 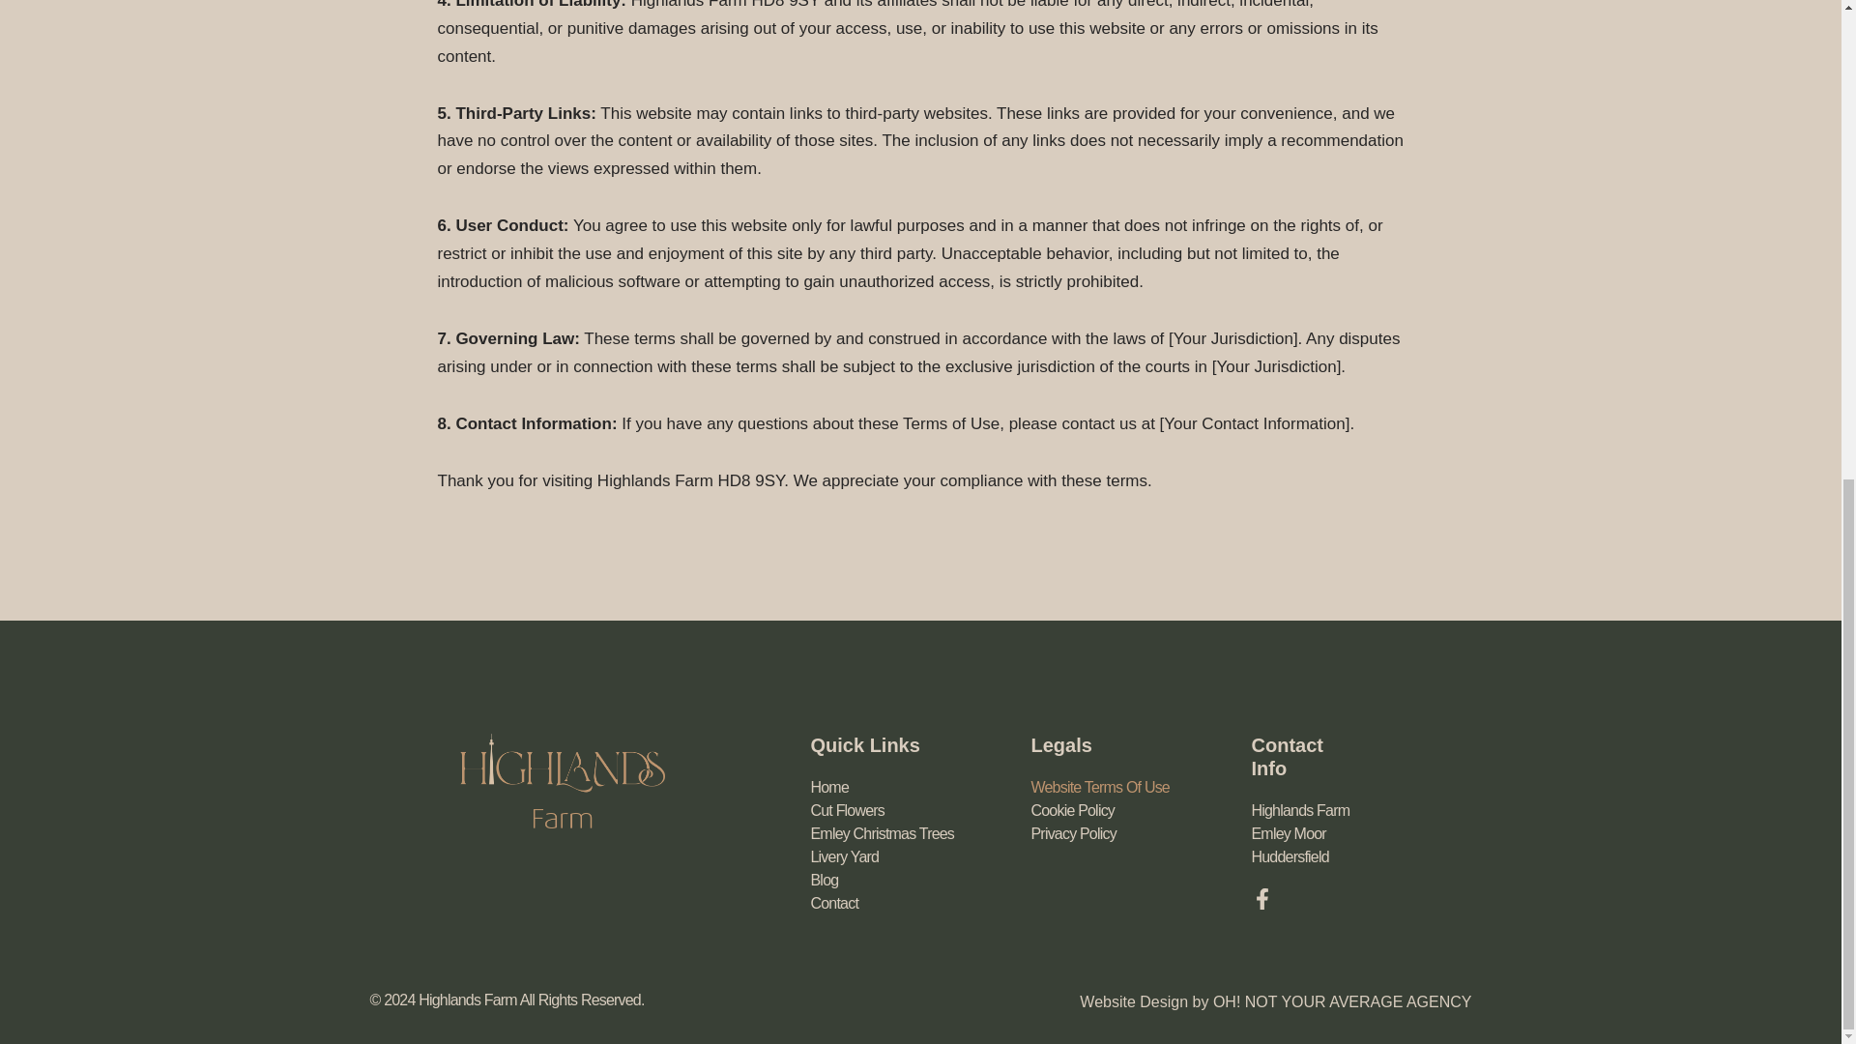 What do you see at coordinates (919, 811) in the screenshot?
I see `Cut Flowers` at bounding box center [919, 811].